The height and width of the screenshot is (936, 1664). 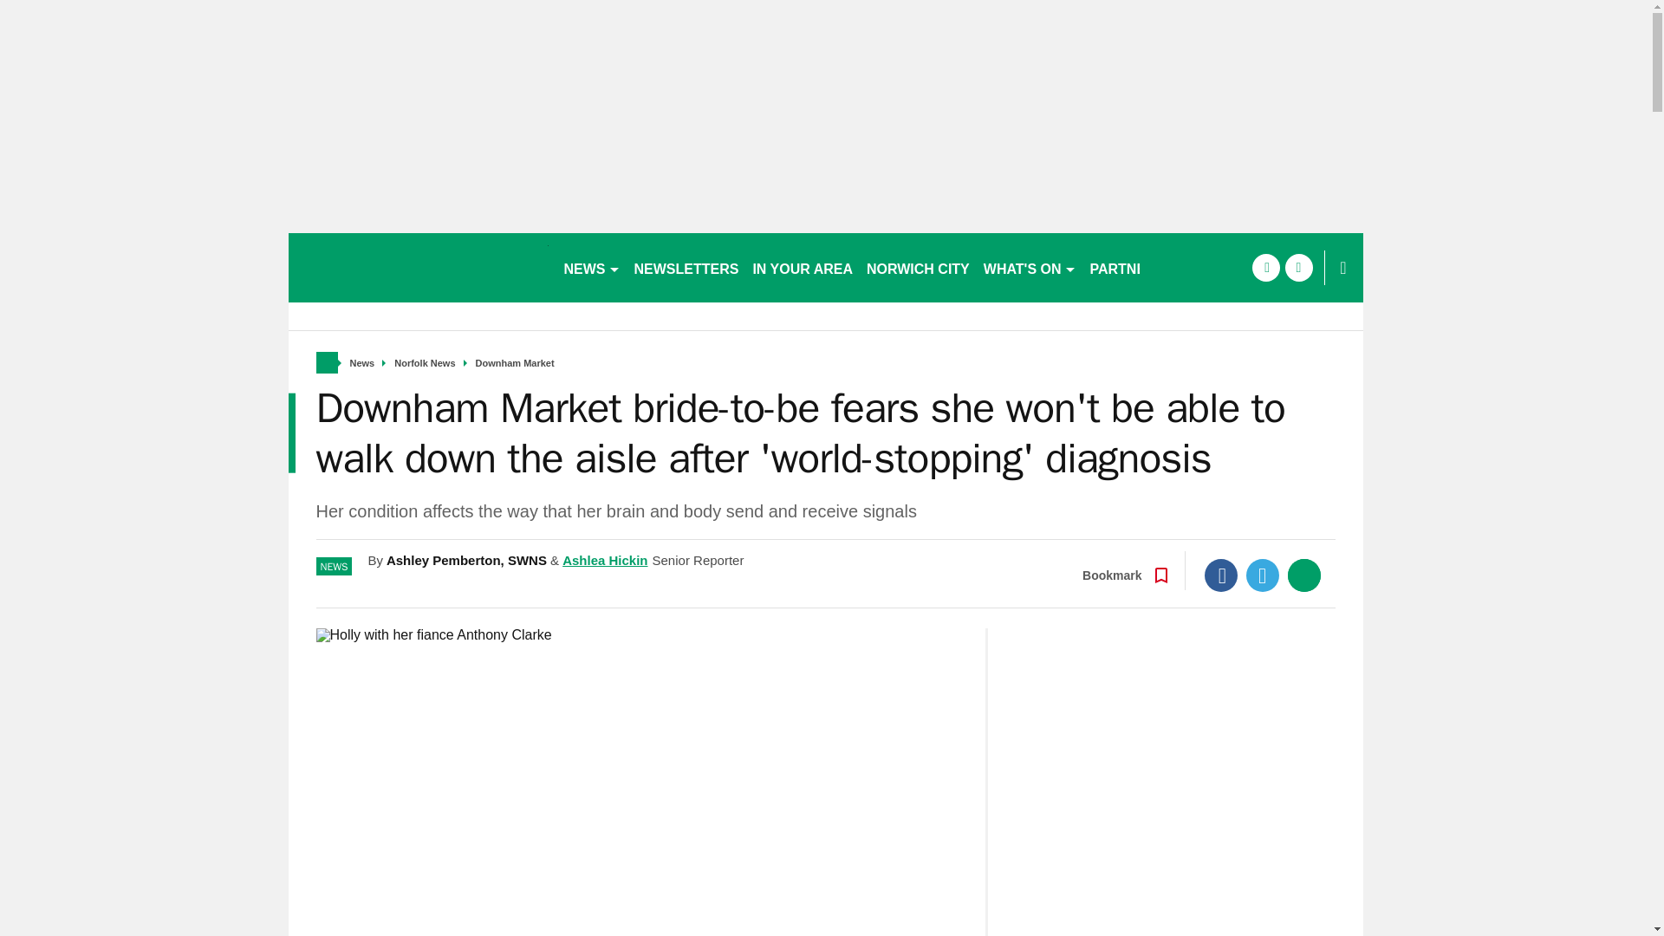 What do you see at coordinates (1298, 267) in the screenshot?
I see `twitter` at bounding box center [1298, 267].